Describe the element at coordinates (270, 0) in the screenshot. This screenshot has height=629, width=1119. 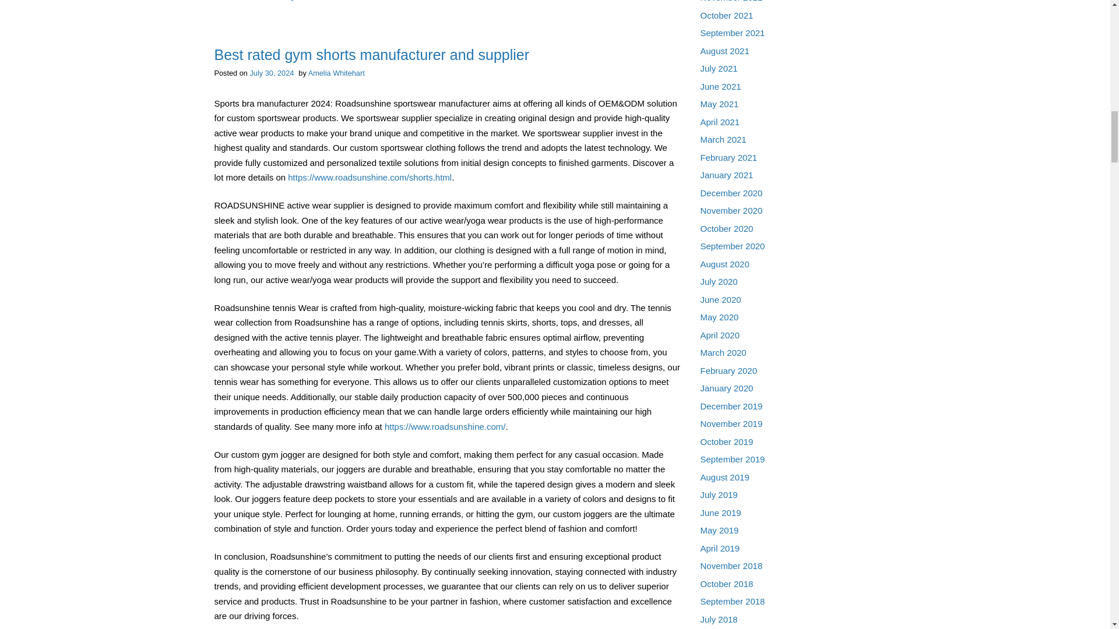
I see `Manufacturing` at that location.